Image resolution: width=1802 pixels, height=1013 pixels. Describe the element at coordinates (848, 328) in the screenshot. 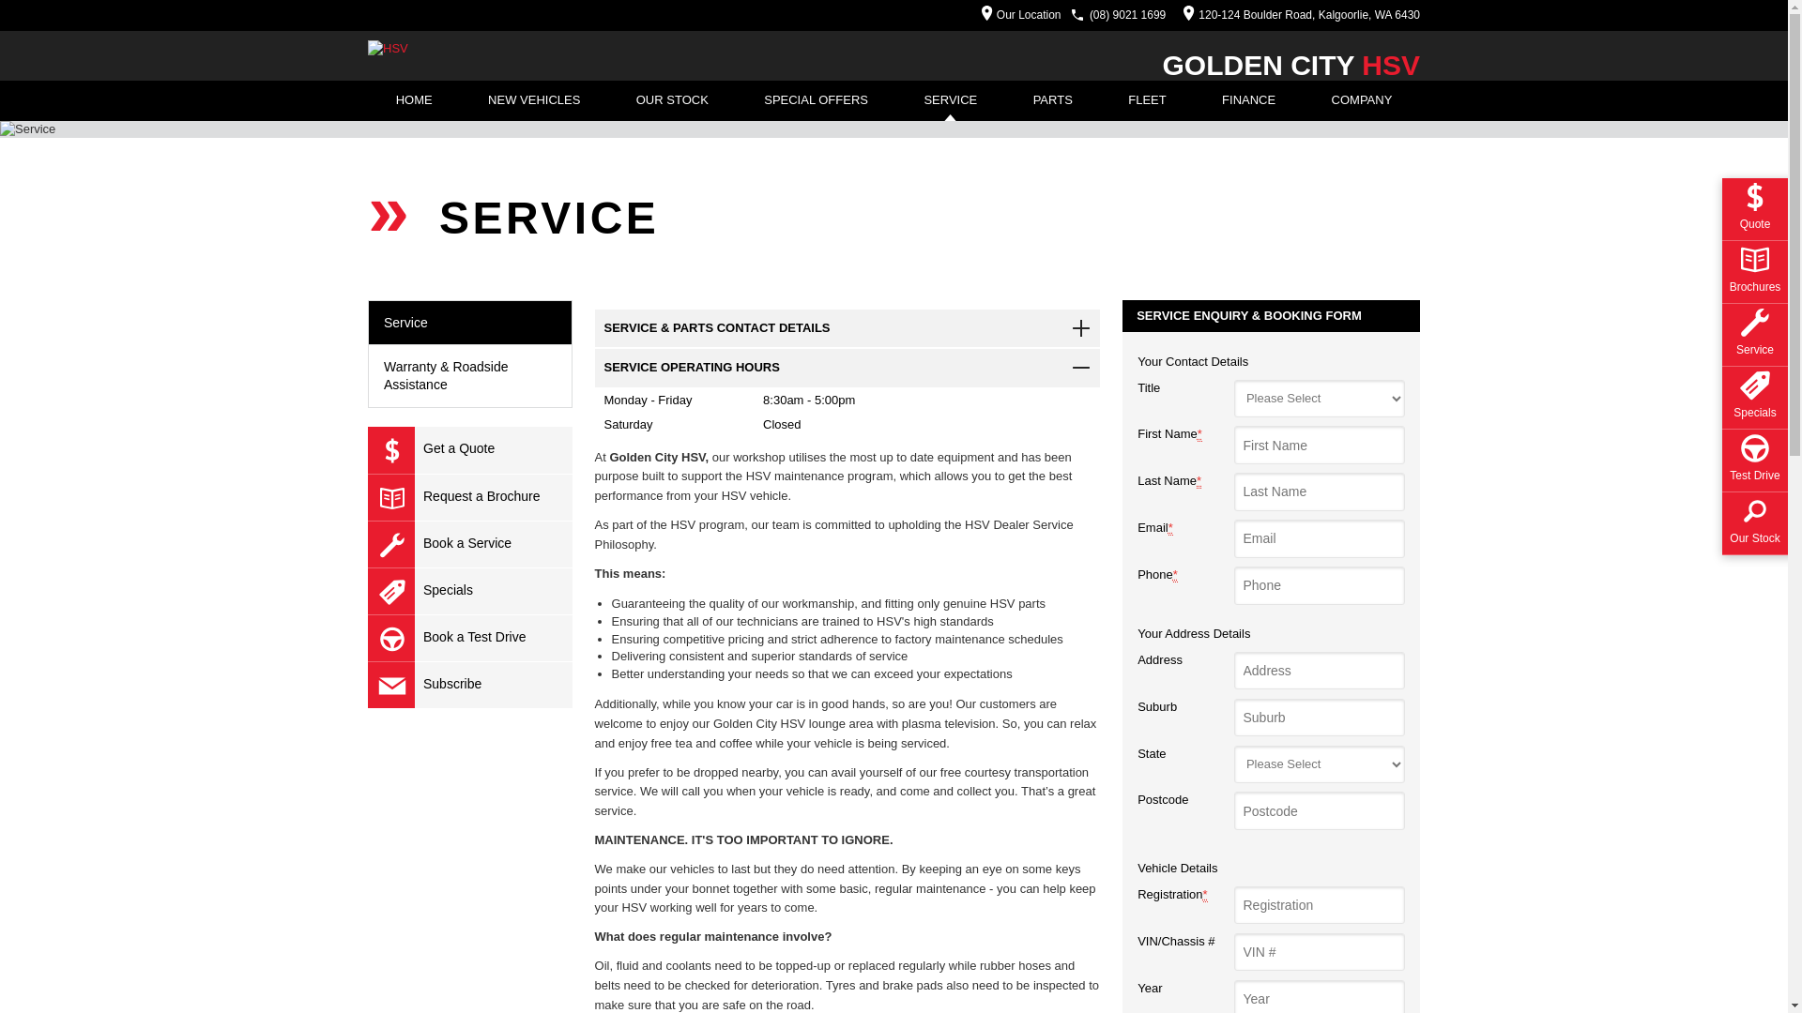

I see `SERVICE & PARTS CONTACT DETAILS` at that location.